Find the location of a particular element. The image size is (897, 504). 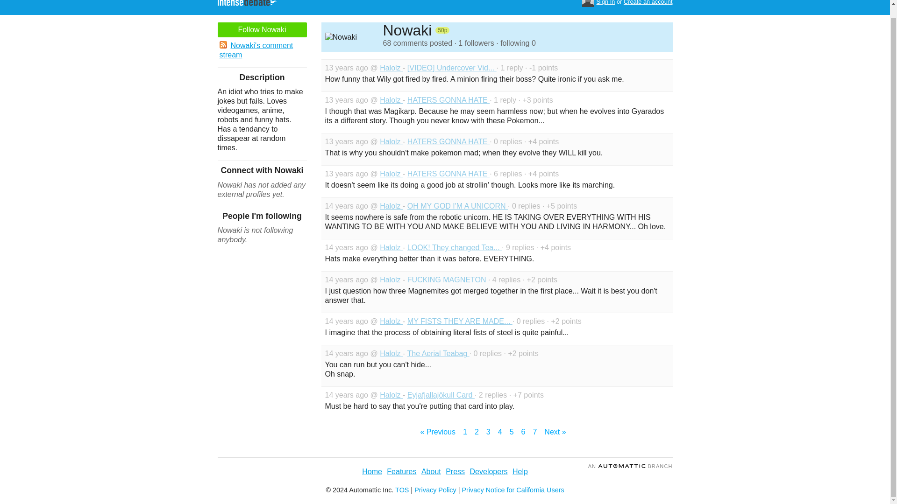

Sign In is located at coordinates (605, 3).